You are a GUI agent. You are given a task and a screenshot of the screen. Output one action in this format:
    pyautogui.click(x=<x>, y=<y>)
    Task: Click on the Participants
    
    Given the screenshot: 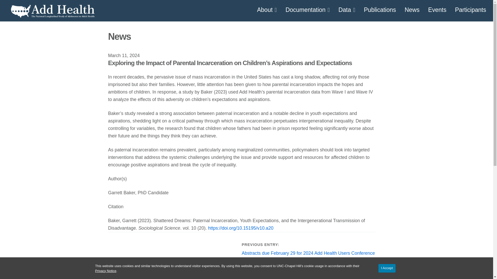 What is the action you would take?
    pyautogui.click(x=470, y=10)
    